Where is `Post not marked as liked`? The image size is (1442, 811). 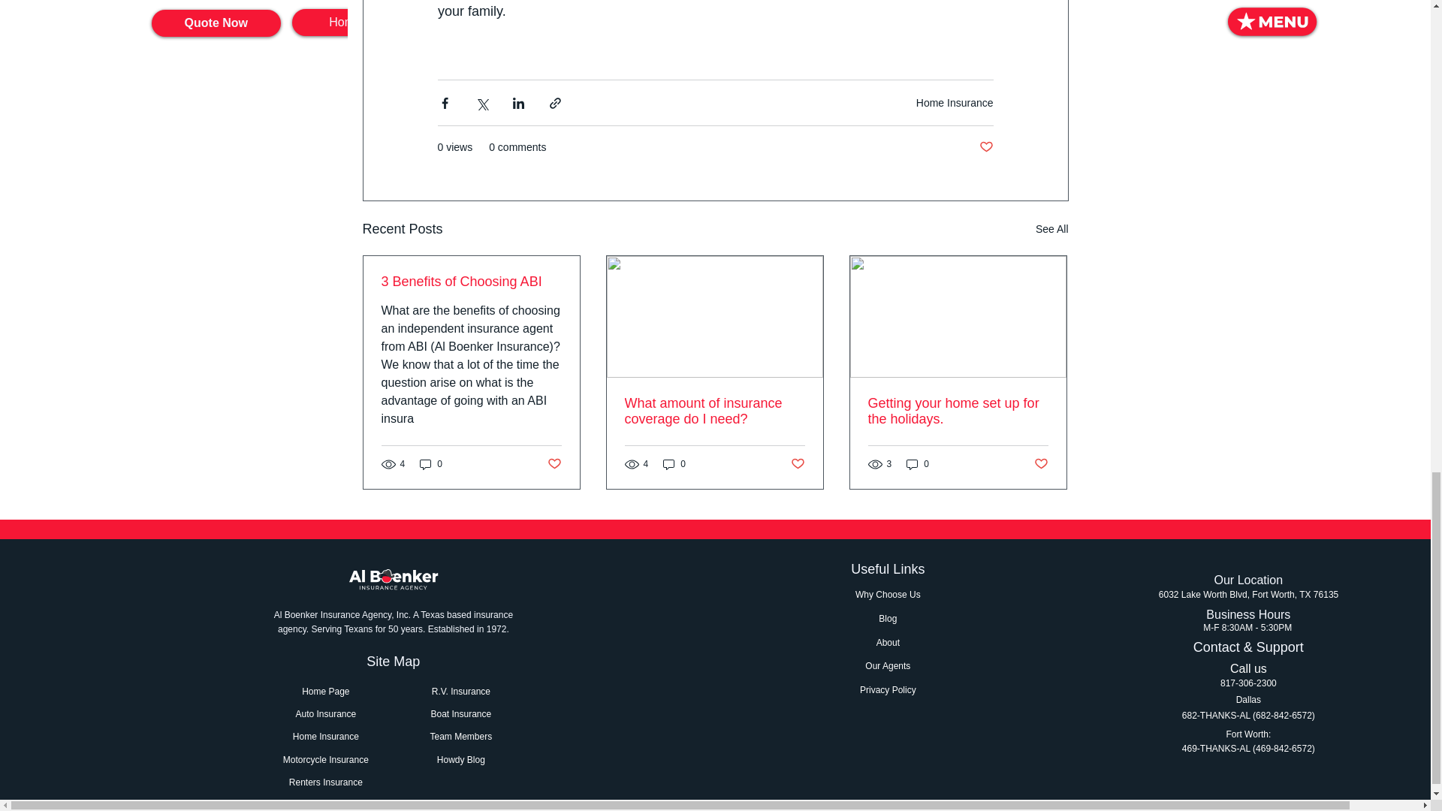
Post not marked as liked is located at coordinates (798, 463).